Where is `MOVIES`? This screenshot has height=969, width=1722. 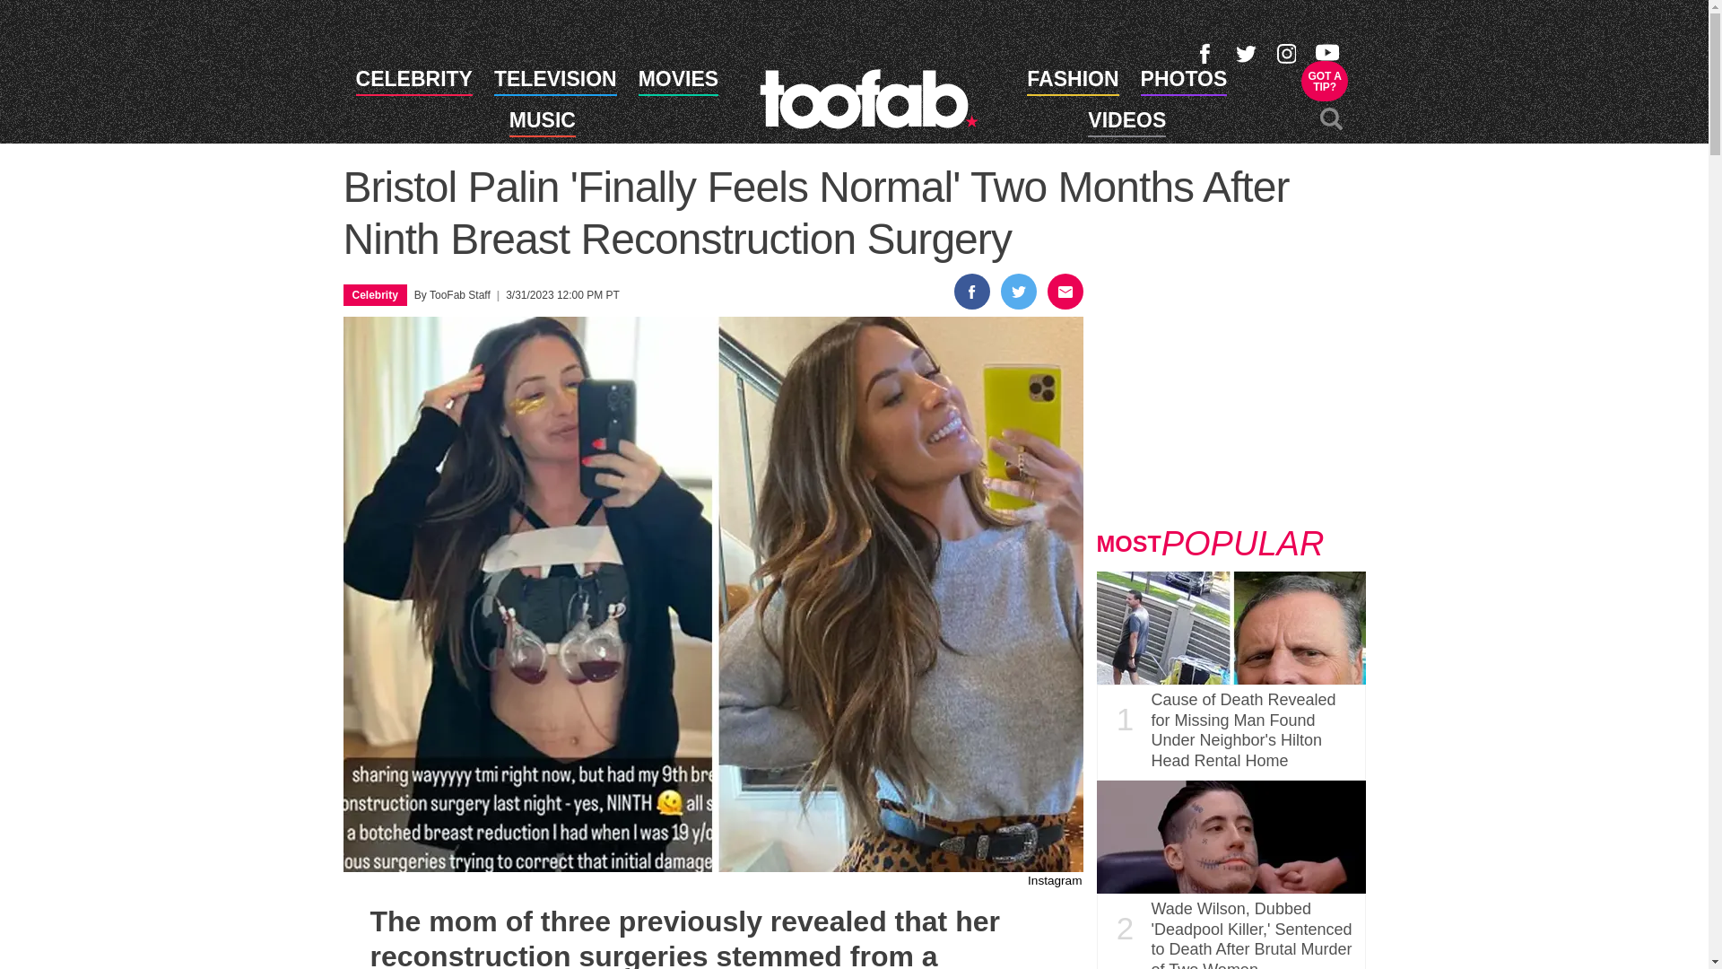
MOVIES is located at coordinates (678, 82).